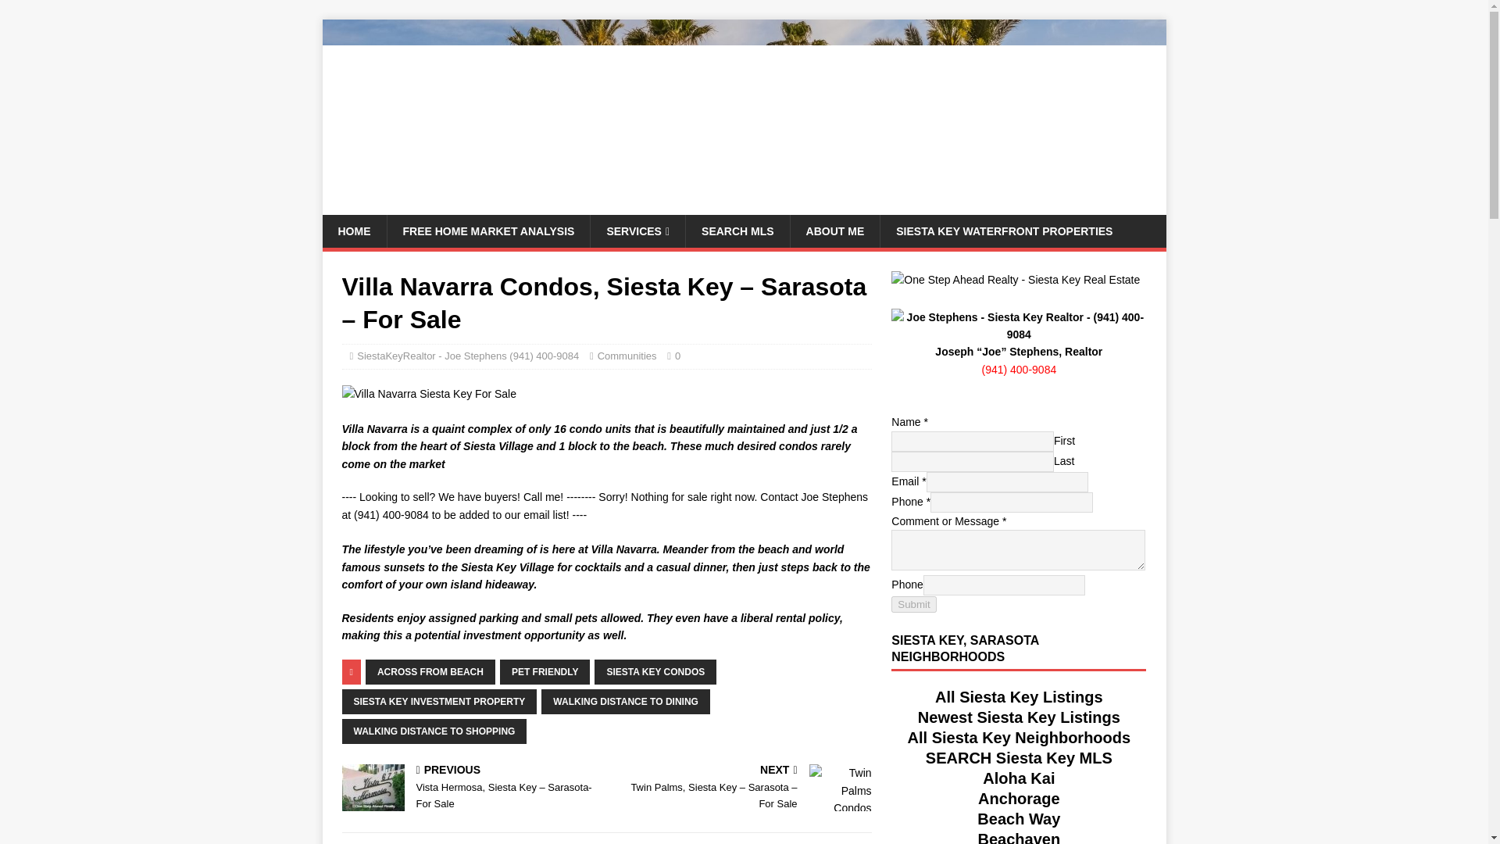 The height and width of the screenshot is (844, 1500). I want to click on SERVICES, so click(637, 231).